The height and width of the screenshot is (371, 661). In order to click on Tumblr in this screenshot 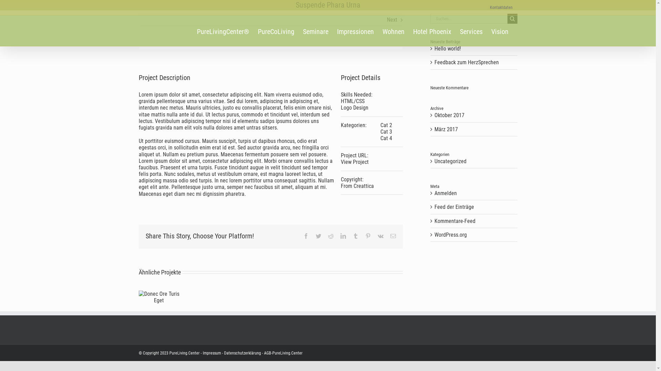, I will do `click(355, 236)`.